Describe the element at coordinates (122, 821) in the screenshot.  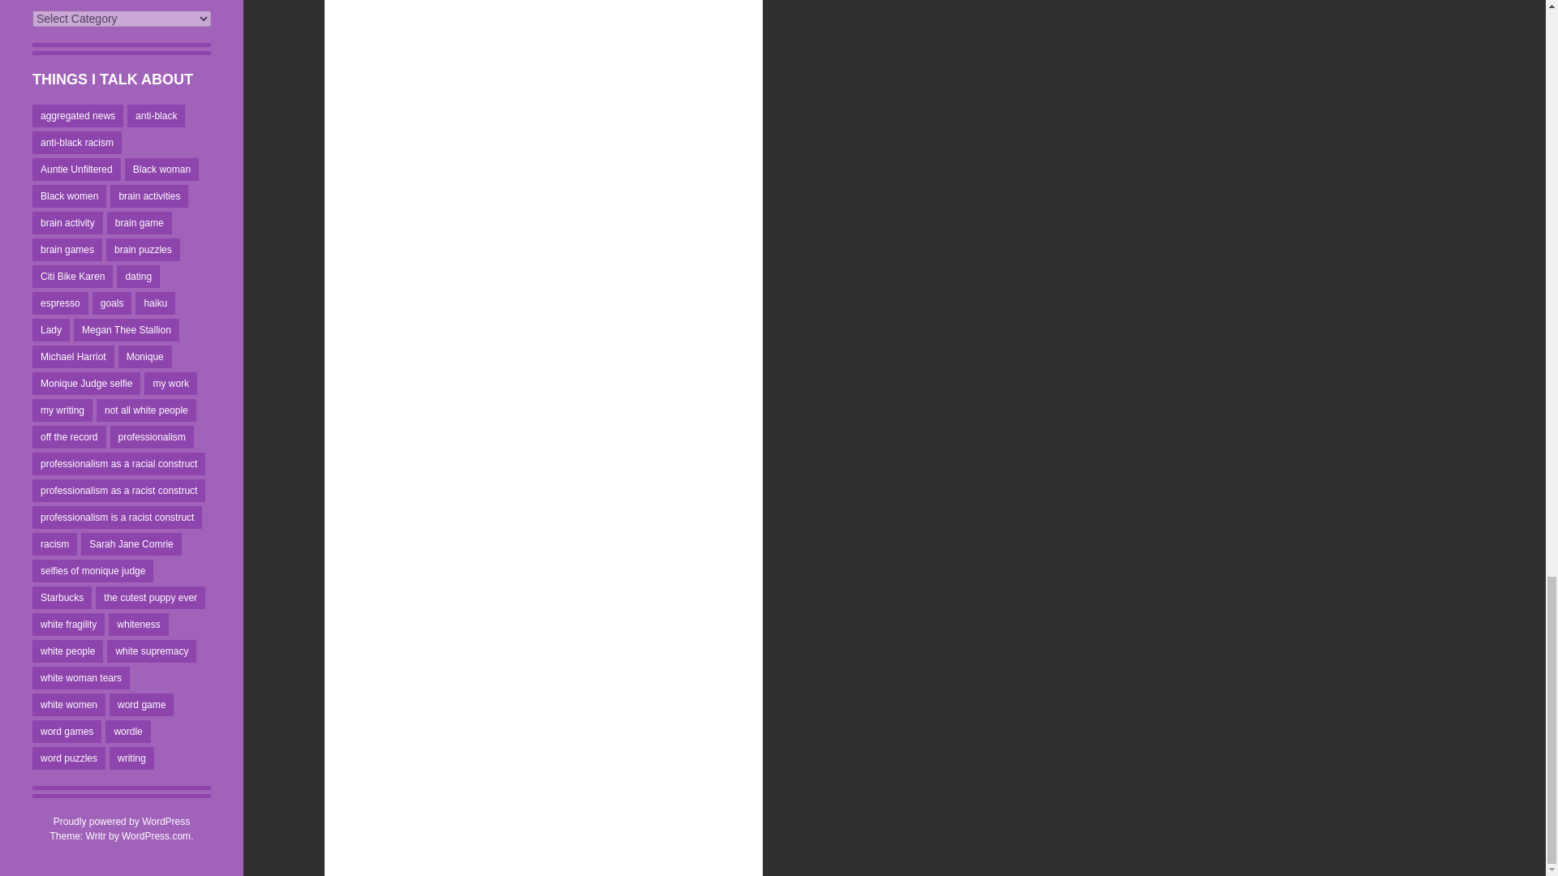
I see `A Semantic Personal Publishing Platform` at that location.